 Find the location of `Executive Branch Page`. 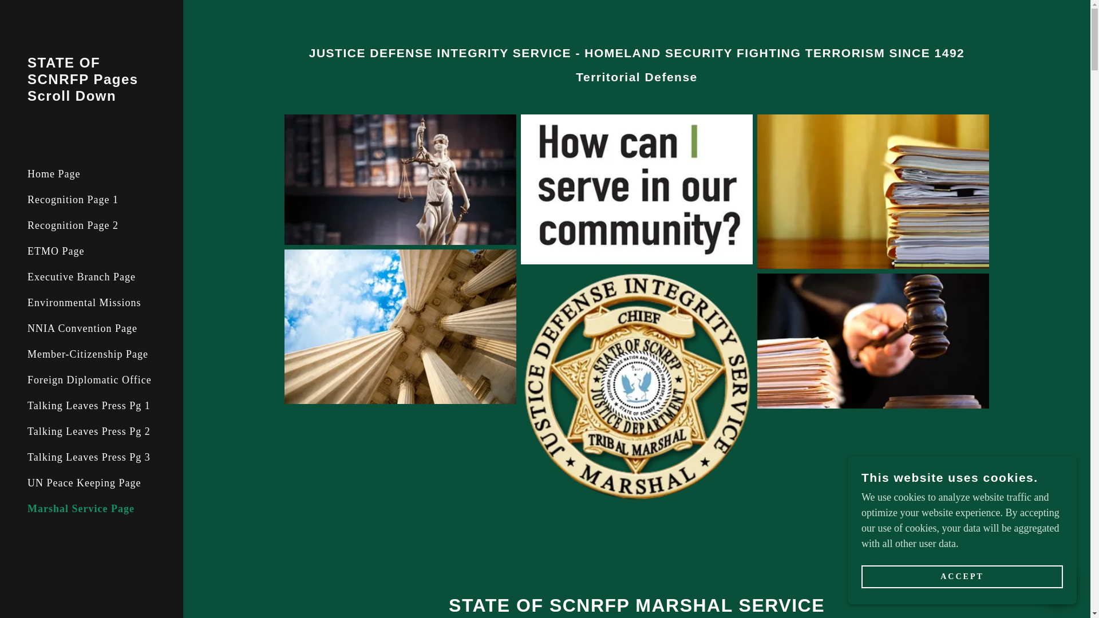

Executive Branch Page is located at coordinates (81, 277).